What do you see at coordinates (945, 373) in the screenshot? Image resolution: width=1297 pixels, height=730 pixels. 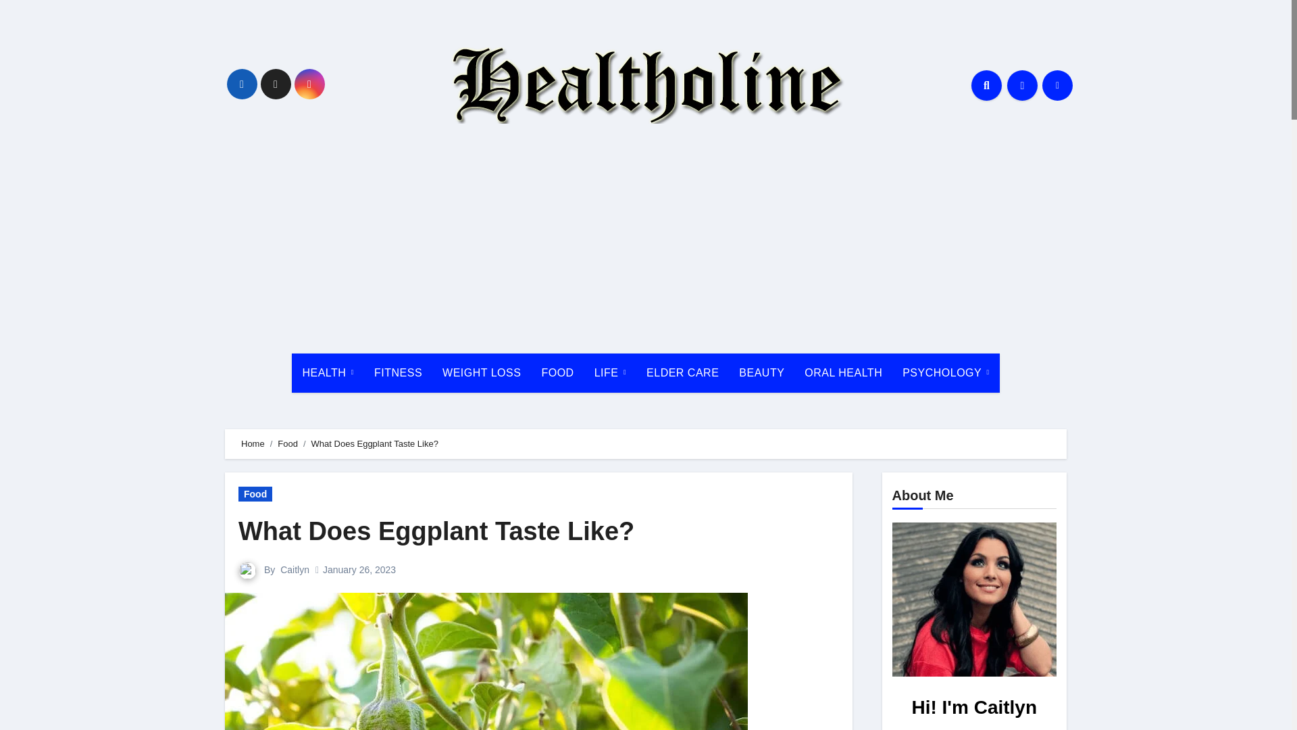 I see `PSYCHOLOGY` at bounding box center [945, 373].